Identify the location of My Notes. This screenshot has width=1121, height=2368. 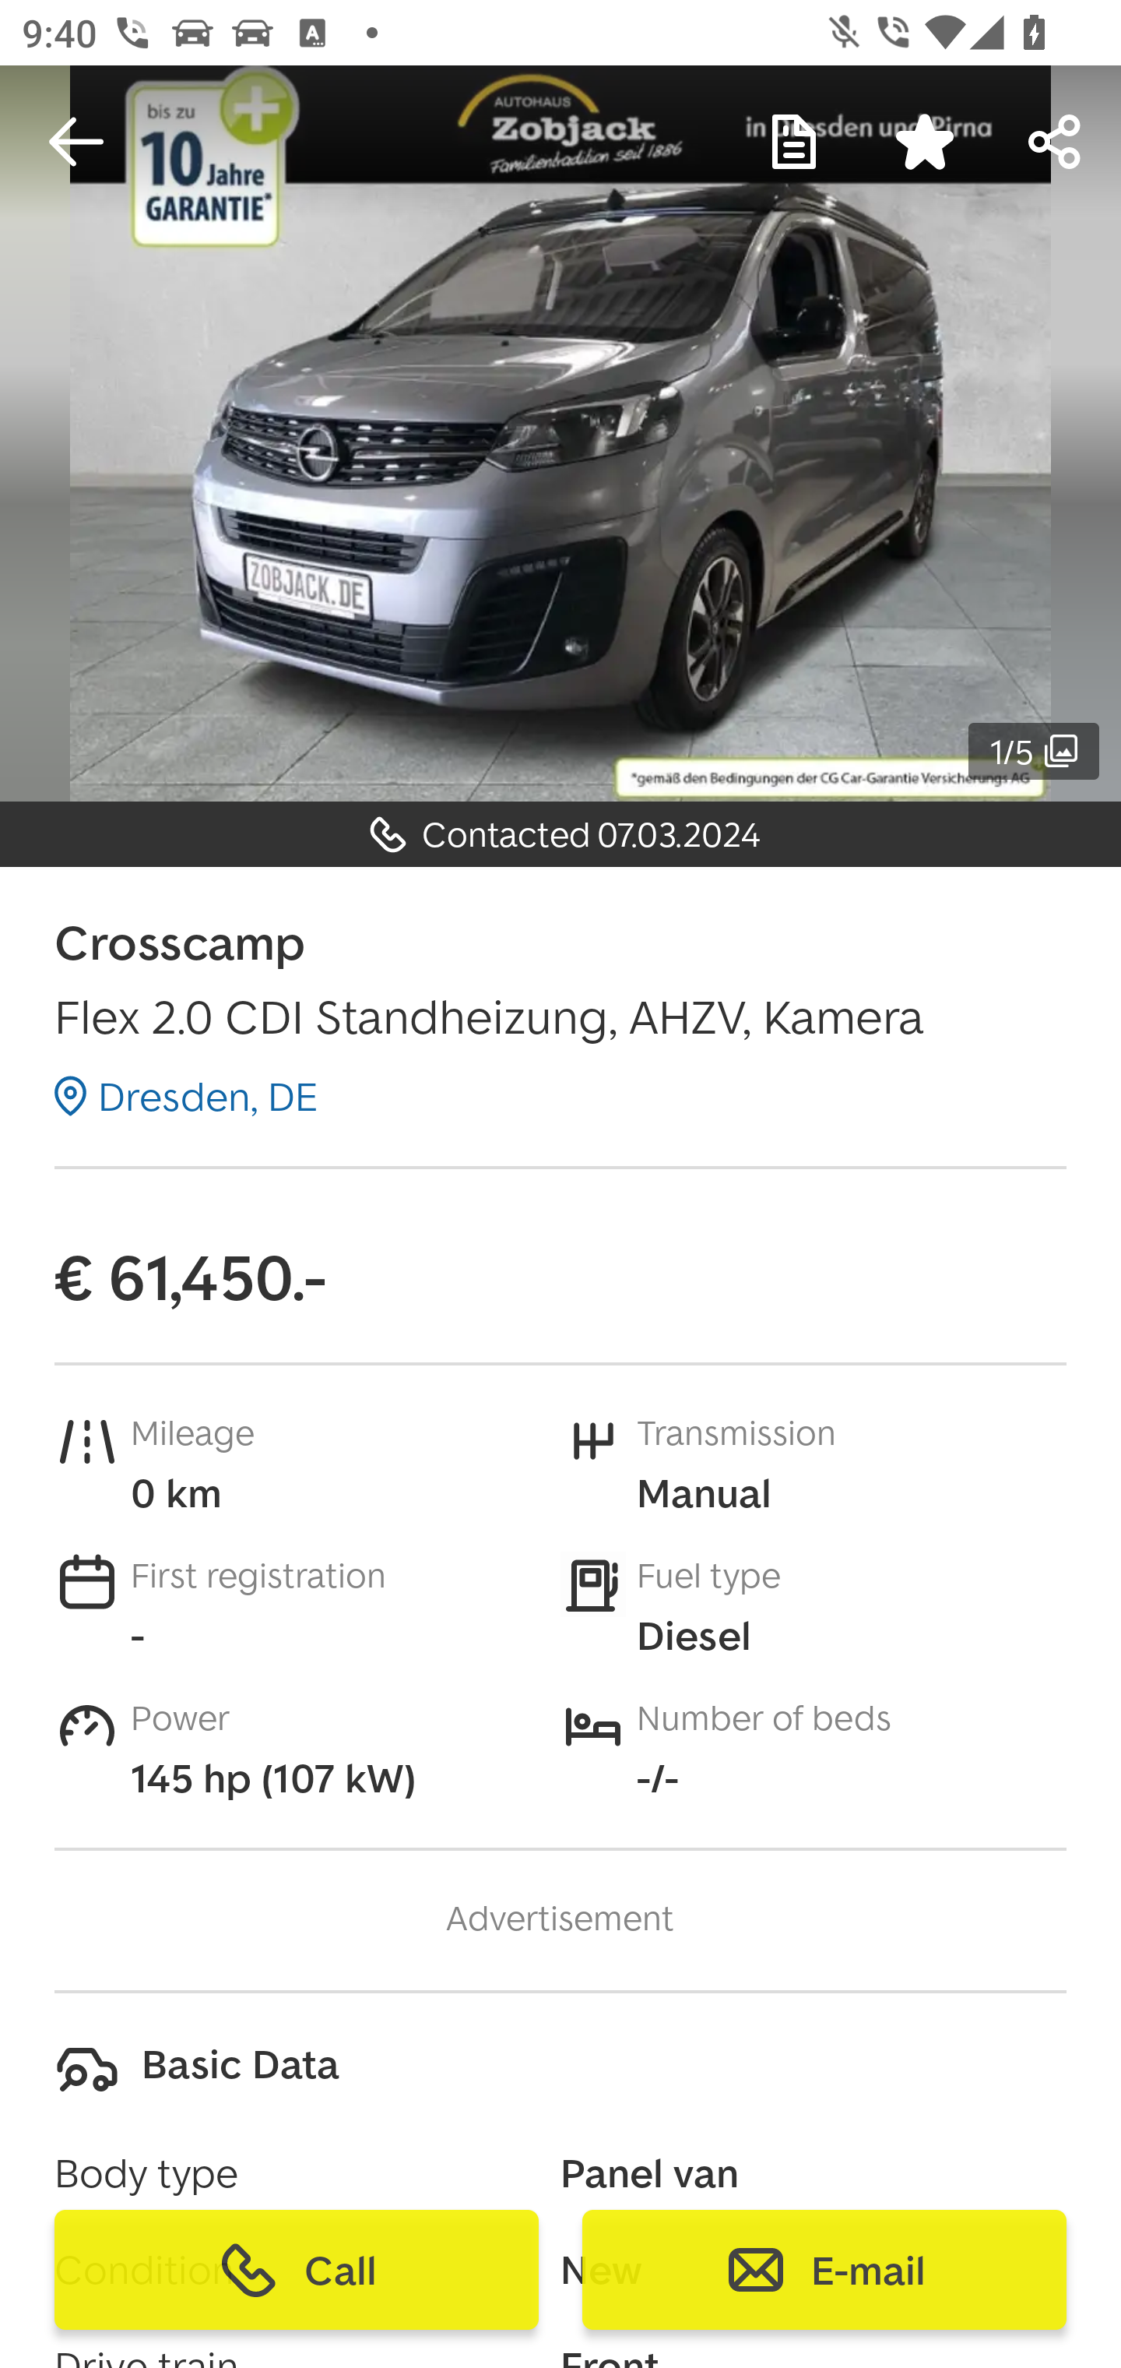
(794, 142).